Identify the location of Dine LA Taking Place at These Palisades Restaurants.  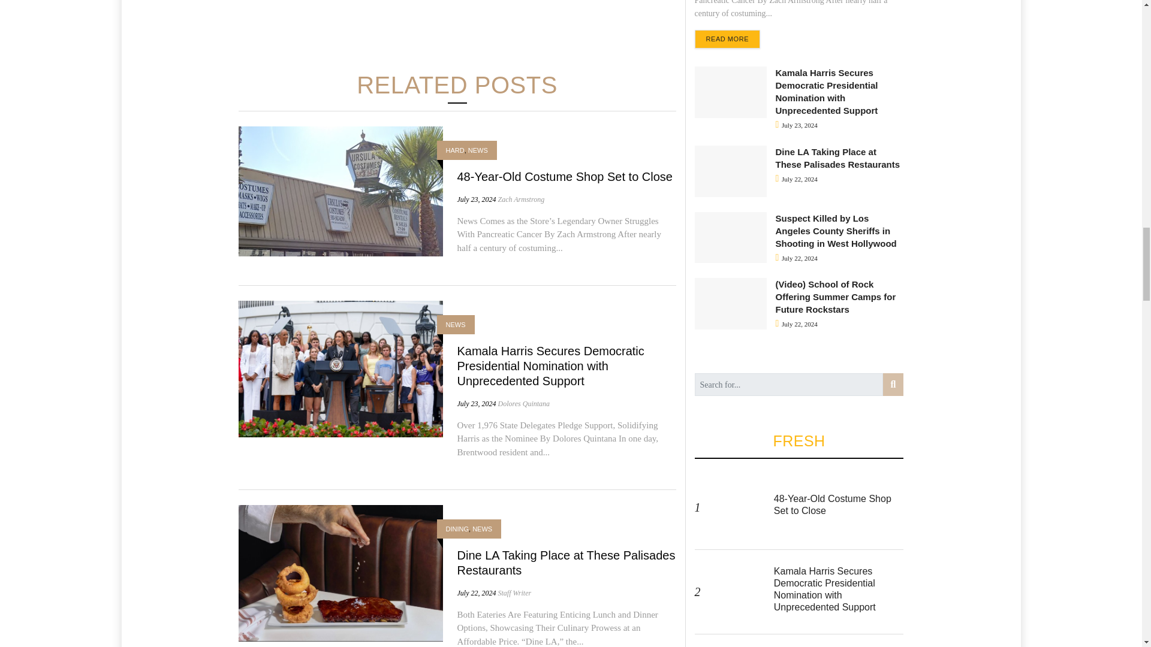
(341, 572).